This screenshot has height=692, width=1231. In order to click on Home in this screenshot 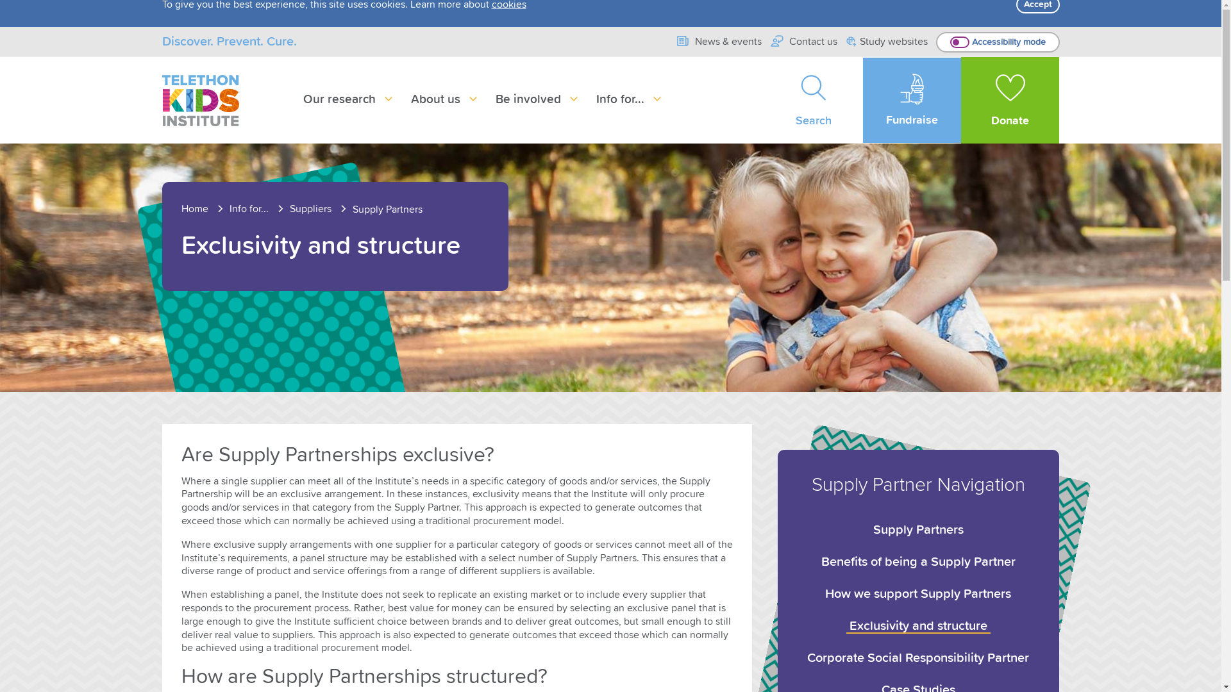, I will do `click(204, 209)`.